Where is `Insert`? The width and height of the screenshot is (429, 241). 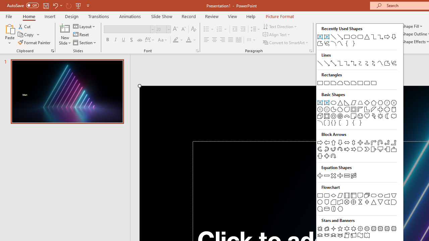
Insert is located at coordinates (50, 16).